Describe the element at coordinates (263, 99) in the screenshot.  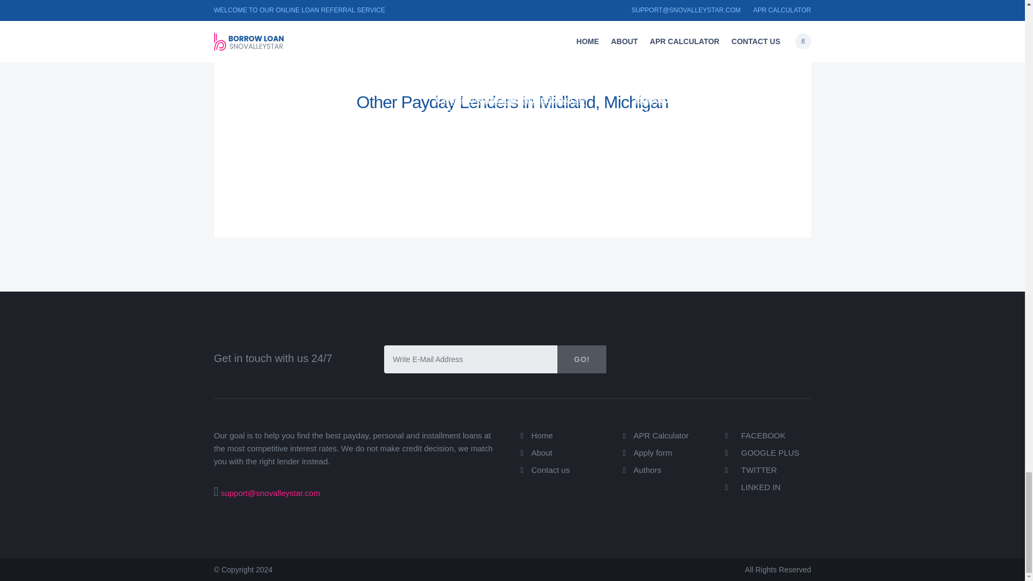
I see `Cashco Inc` at that location.